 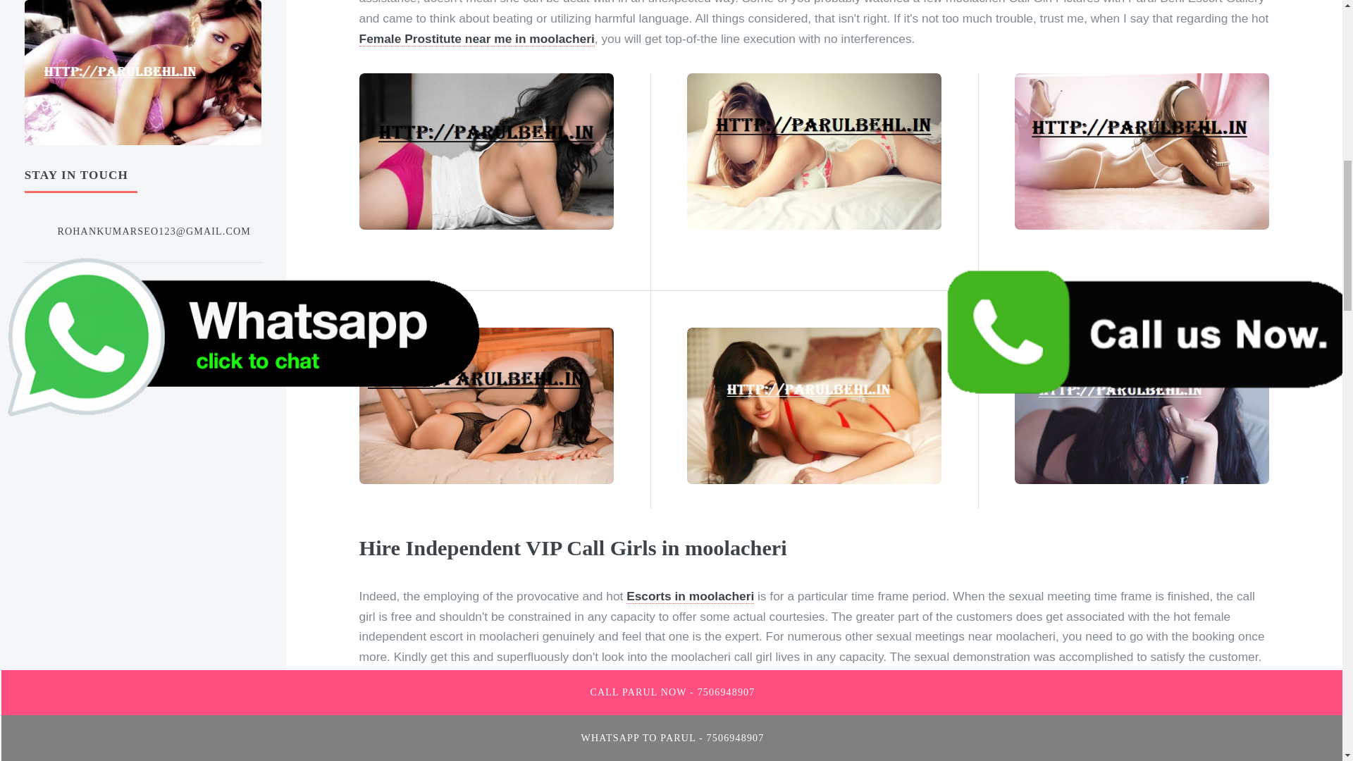 What do you see at coordinates (593, 755) in the screenshot?
I see `VIP moolacheri Escort Girls` at bounding box center [593, 755].